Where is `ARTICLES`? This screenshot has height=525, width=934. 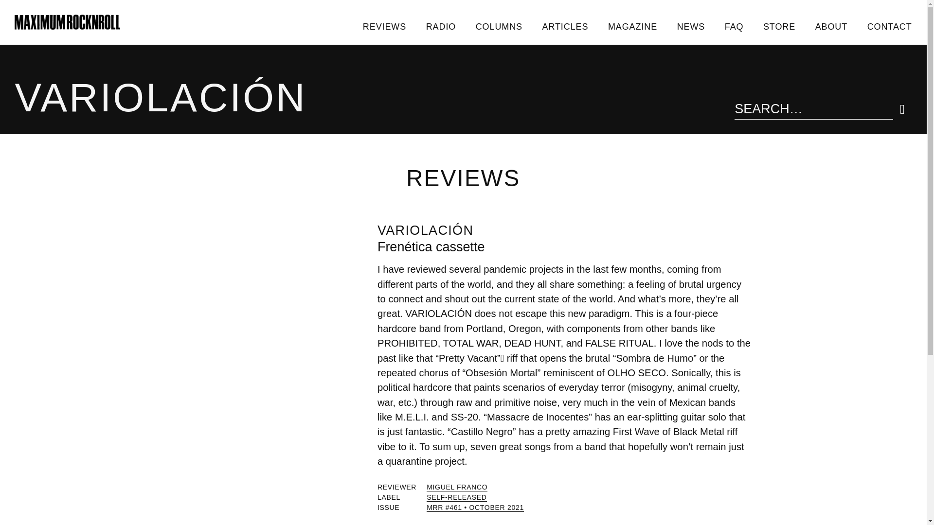 ARTICLES is located at coordinates (565, 26).